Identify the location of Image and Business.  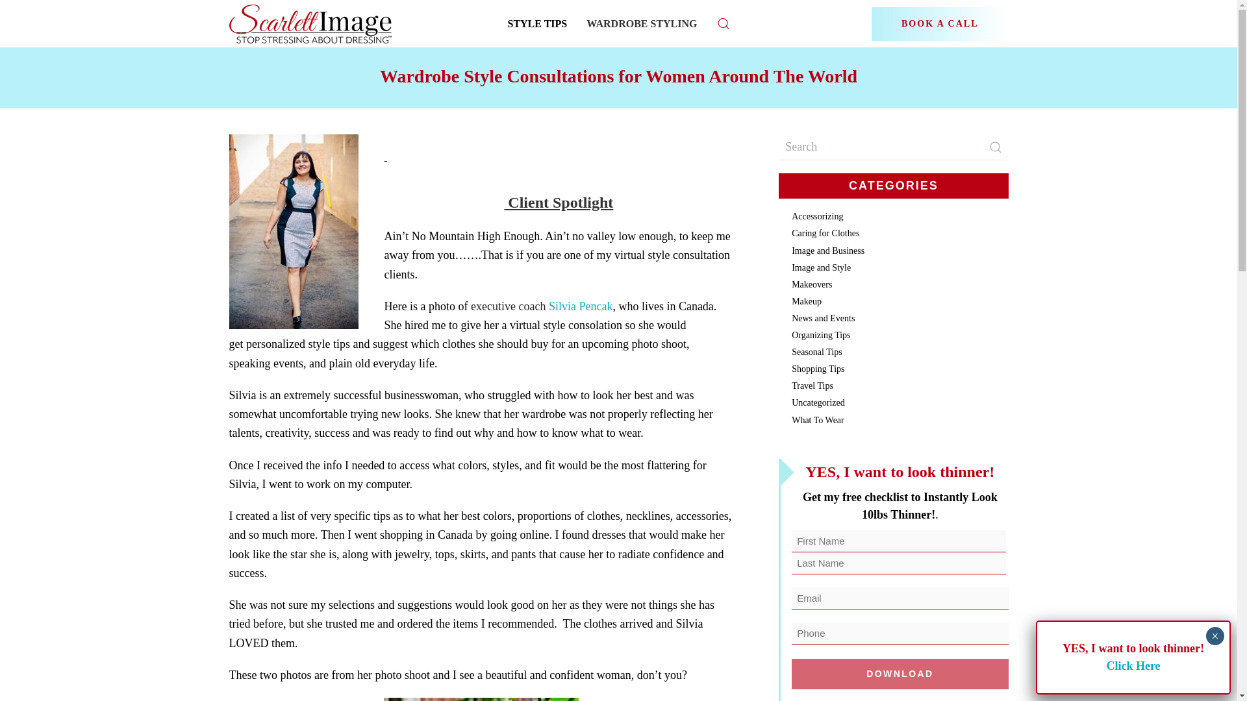
(827, 251).